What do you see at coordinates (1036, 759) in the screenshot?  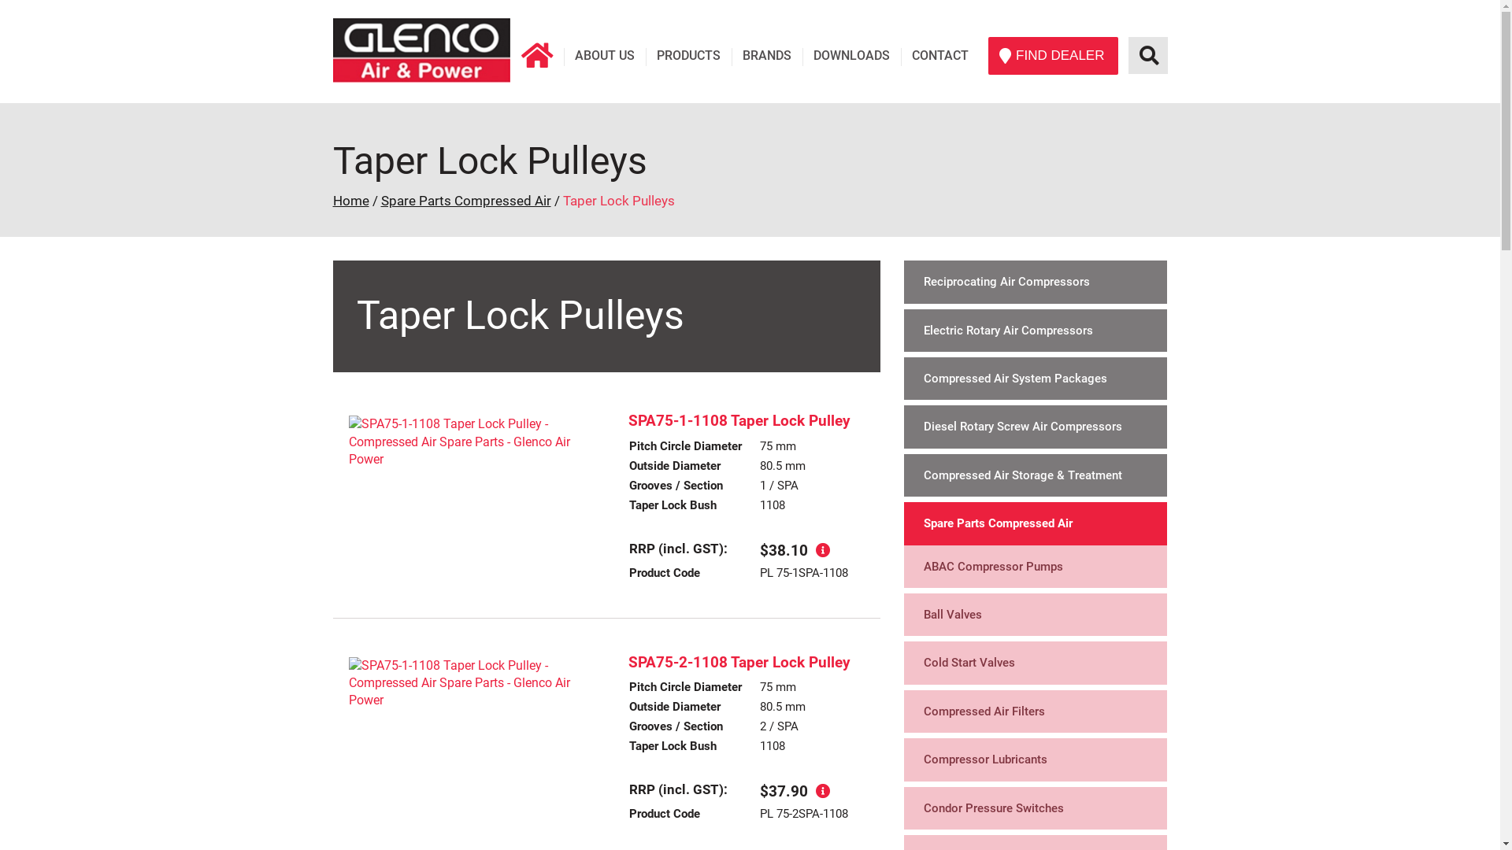 I see `Compressor Lubricants` at bounding box center [1036, 759].